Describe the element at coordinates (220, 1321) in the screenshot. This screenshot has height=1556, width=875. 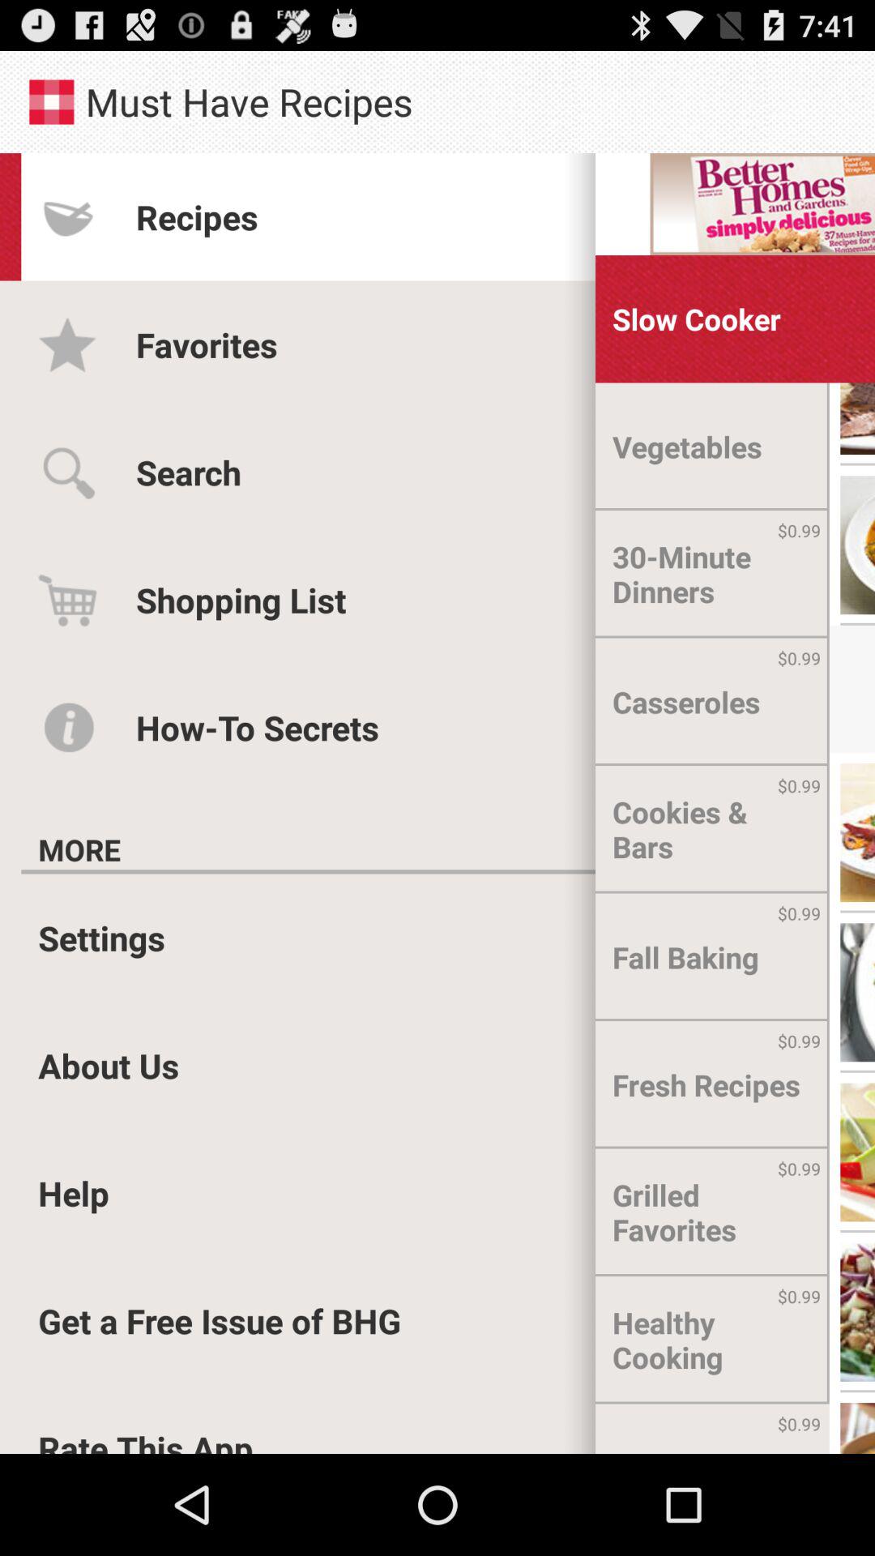
I see `click the app below help item` at that location.